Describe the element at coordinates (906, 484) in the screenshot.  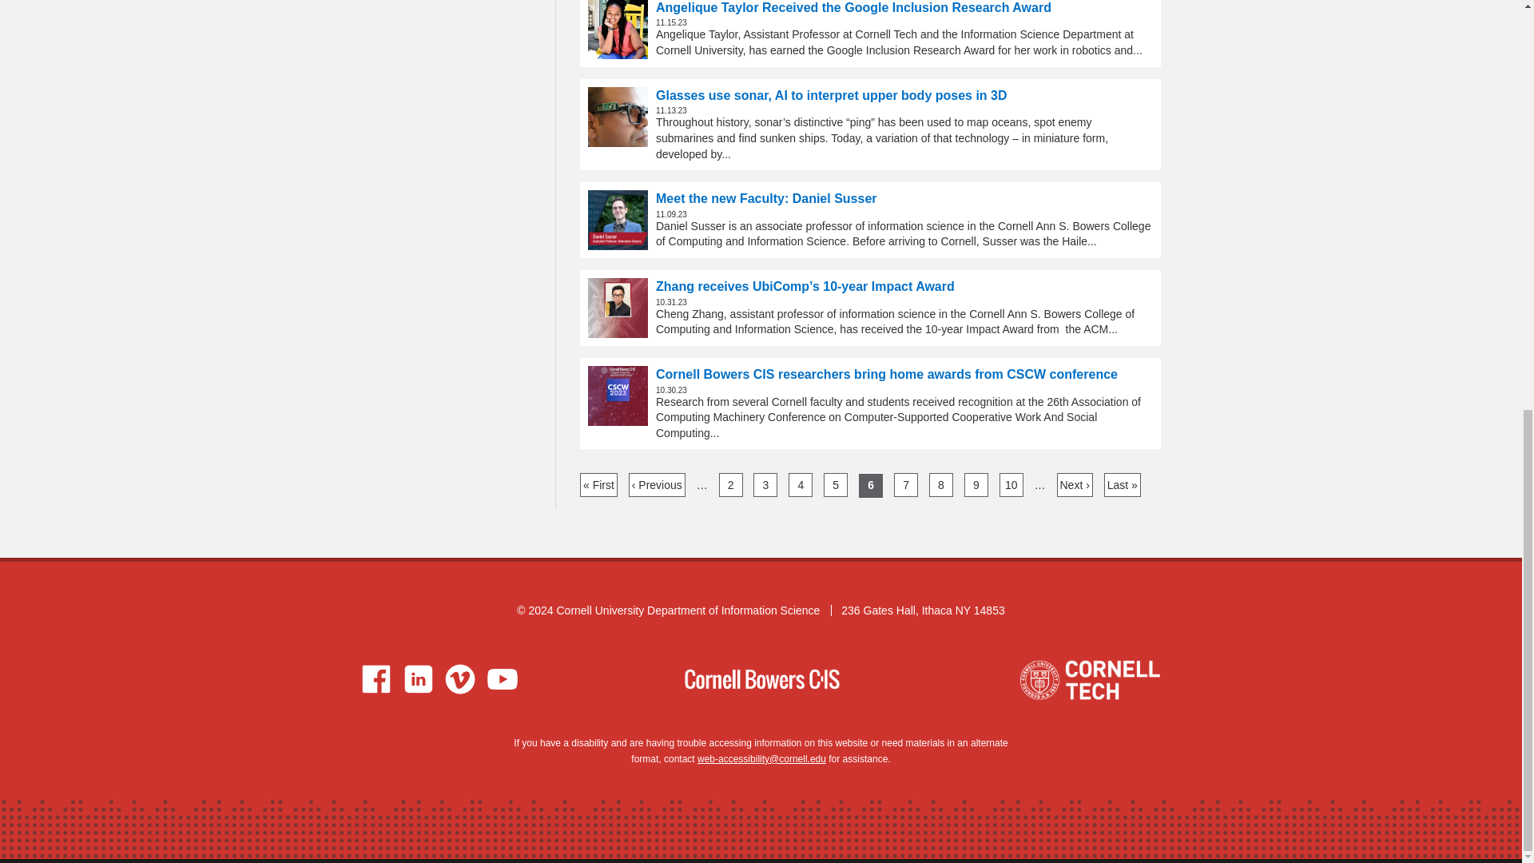
I see `Go to page 7` at that location.